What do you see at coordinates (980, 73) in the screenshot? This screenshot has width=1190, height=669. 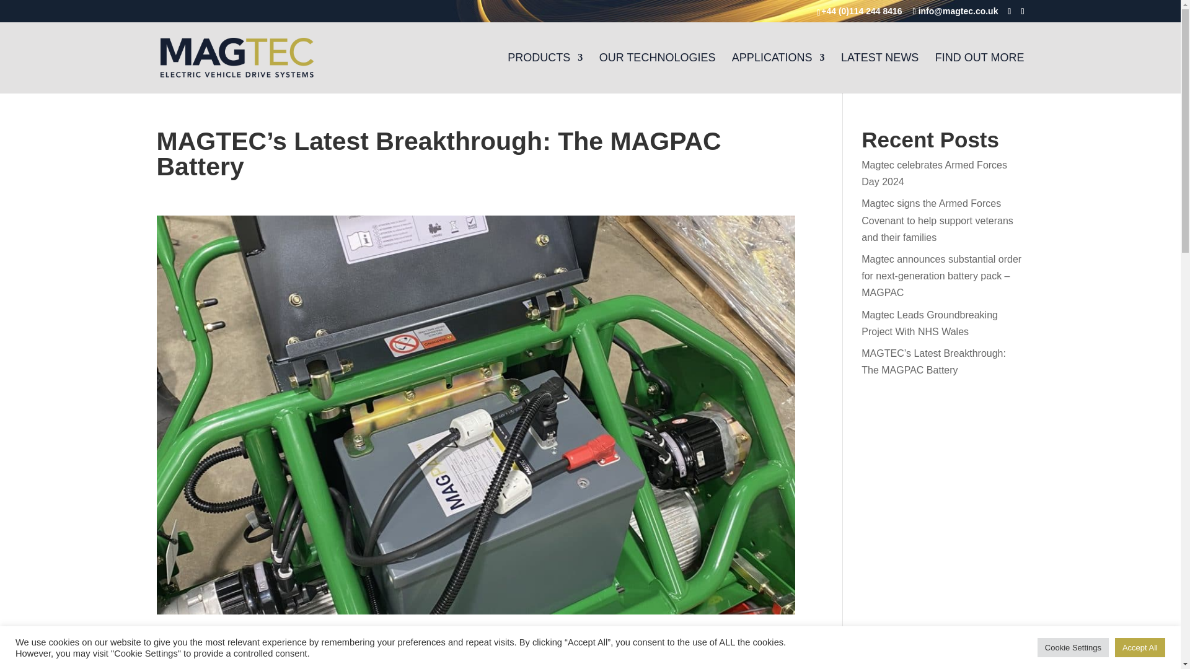 I see `FIND OUT MORE` at bounding box center [980, 73].